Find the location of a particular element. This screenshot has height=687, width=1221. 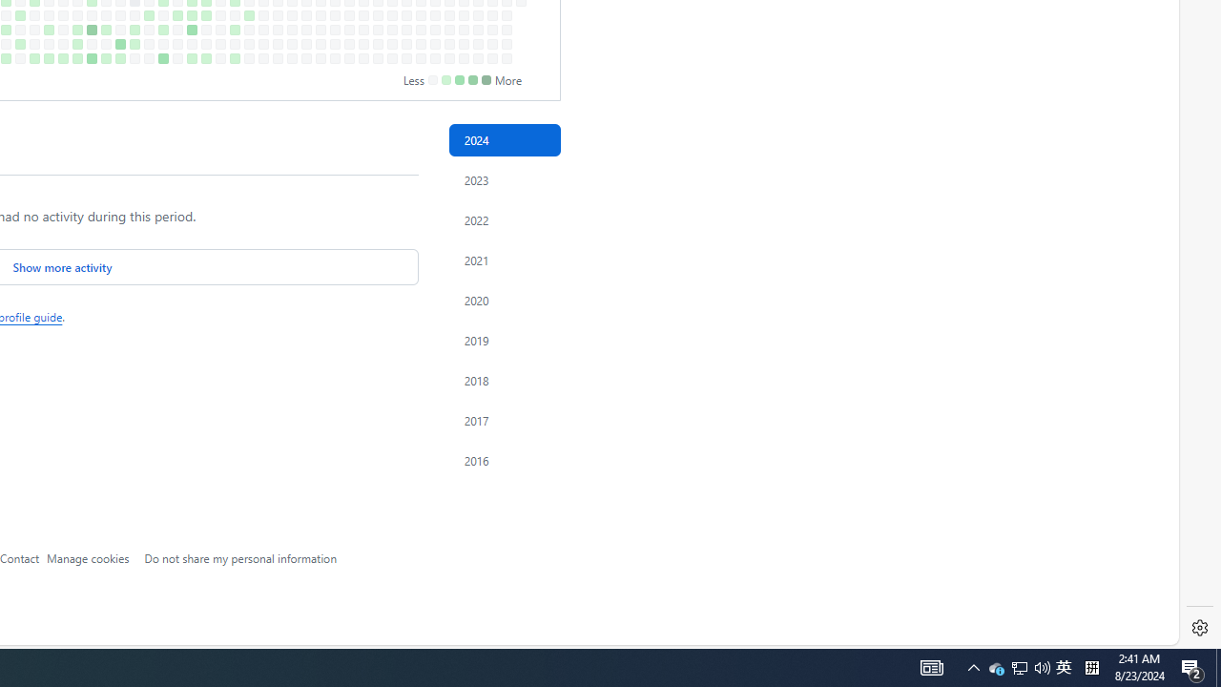

No contributions on November 30th. is located at coordinates (449, 58).